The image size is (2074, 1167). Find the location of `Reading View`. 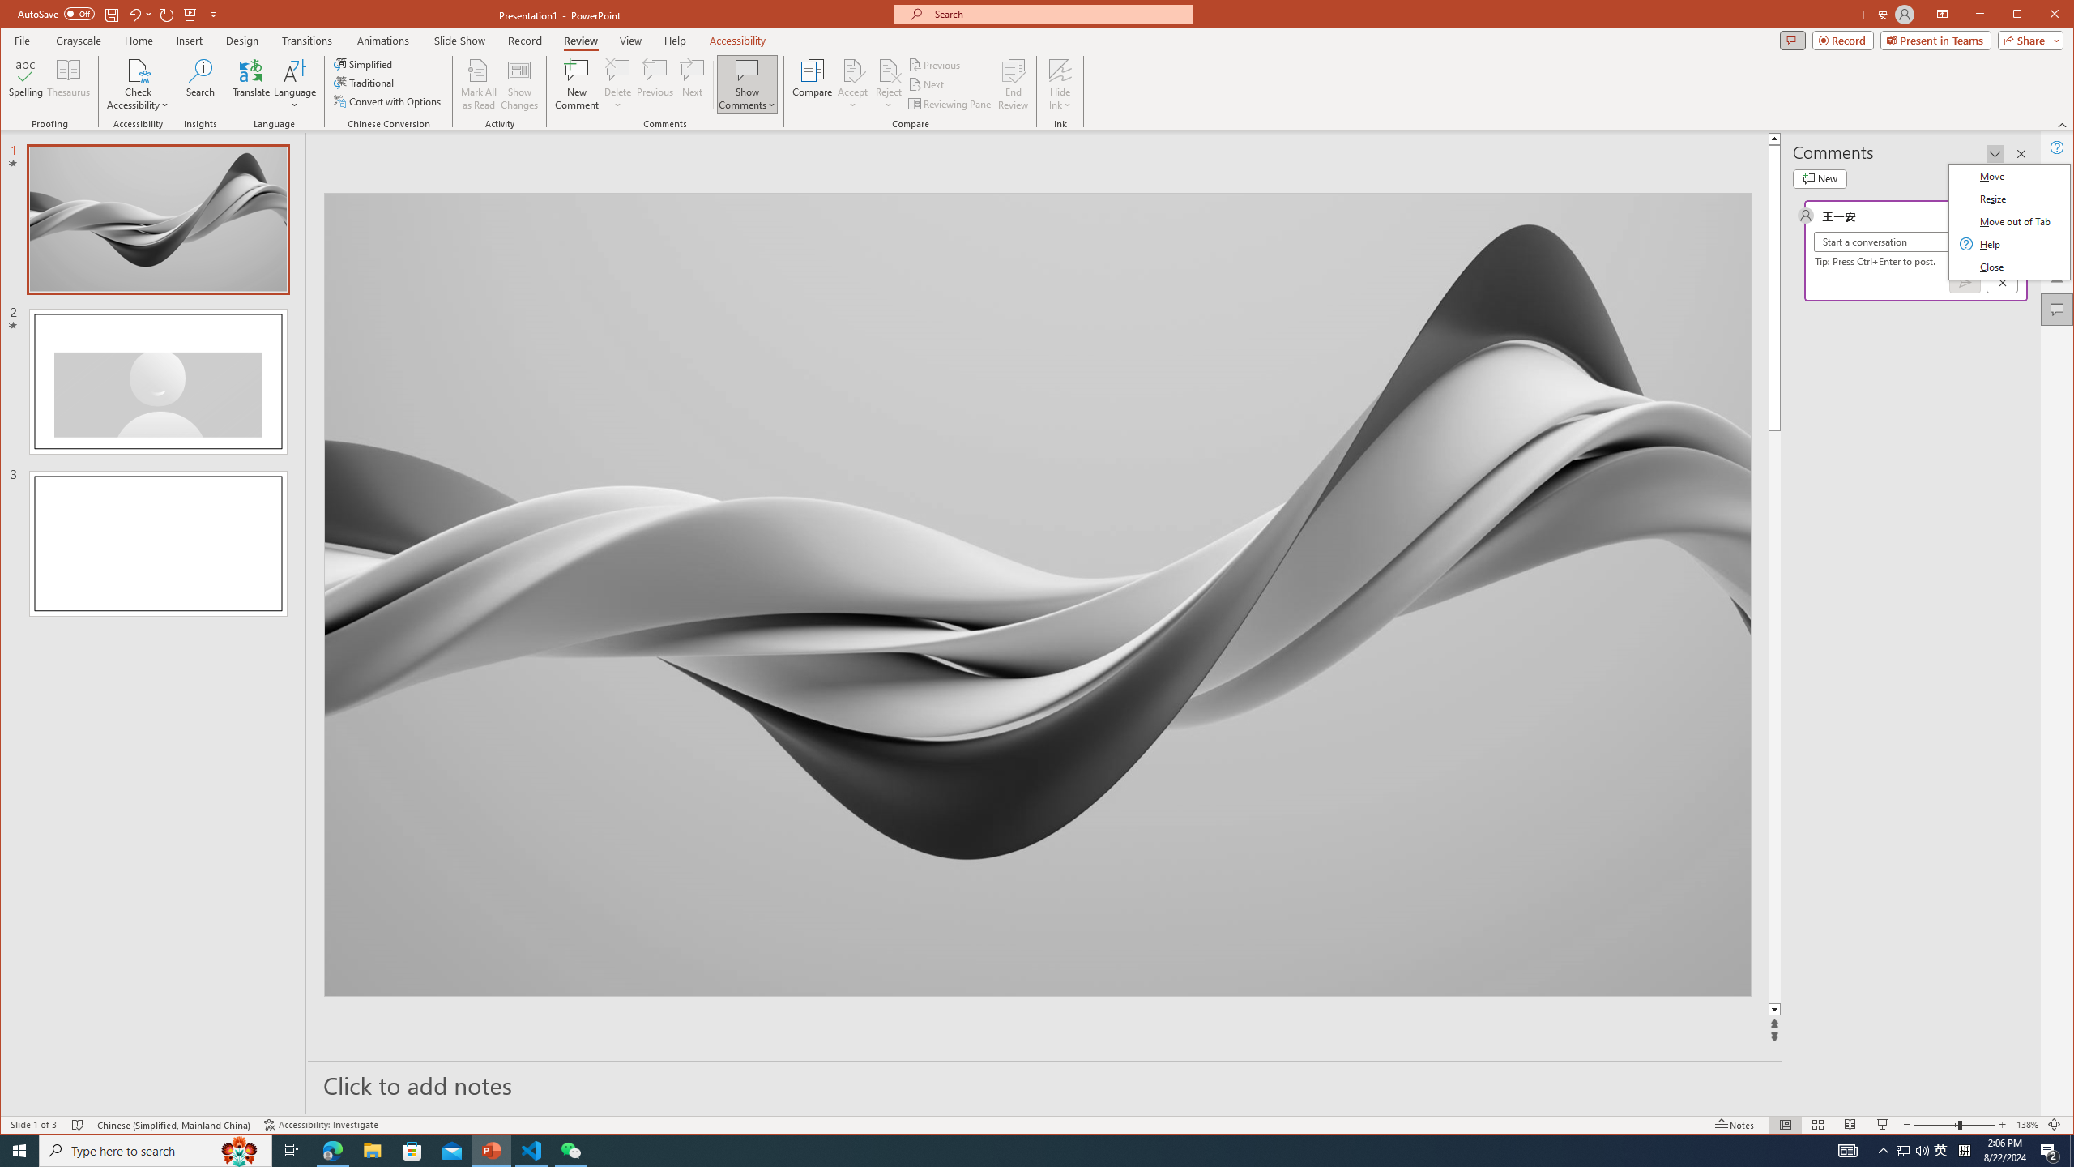

Reading View is located at coordinates (1850, 1125).